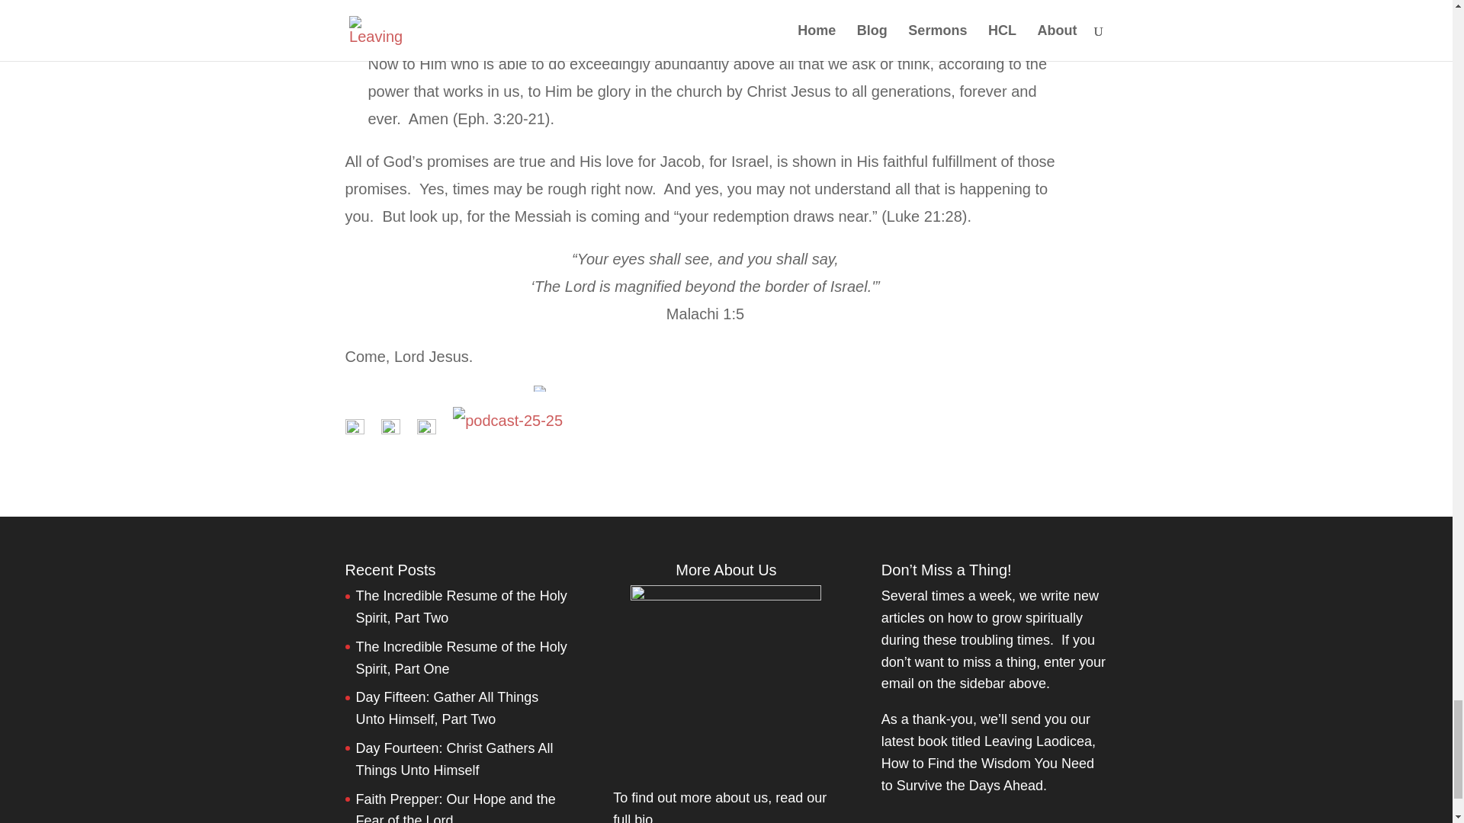 The image size is (1464, 823). What do you see at coordinates (633, 817) in the screenshot?
I see `full bio` at bounding box center [633, 817].